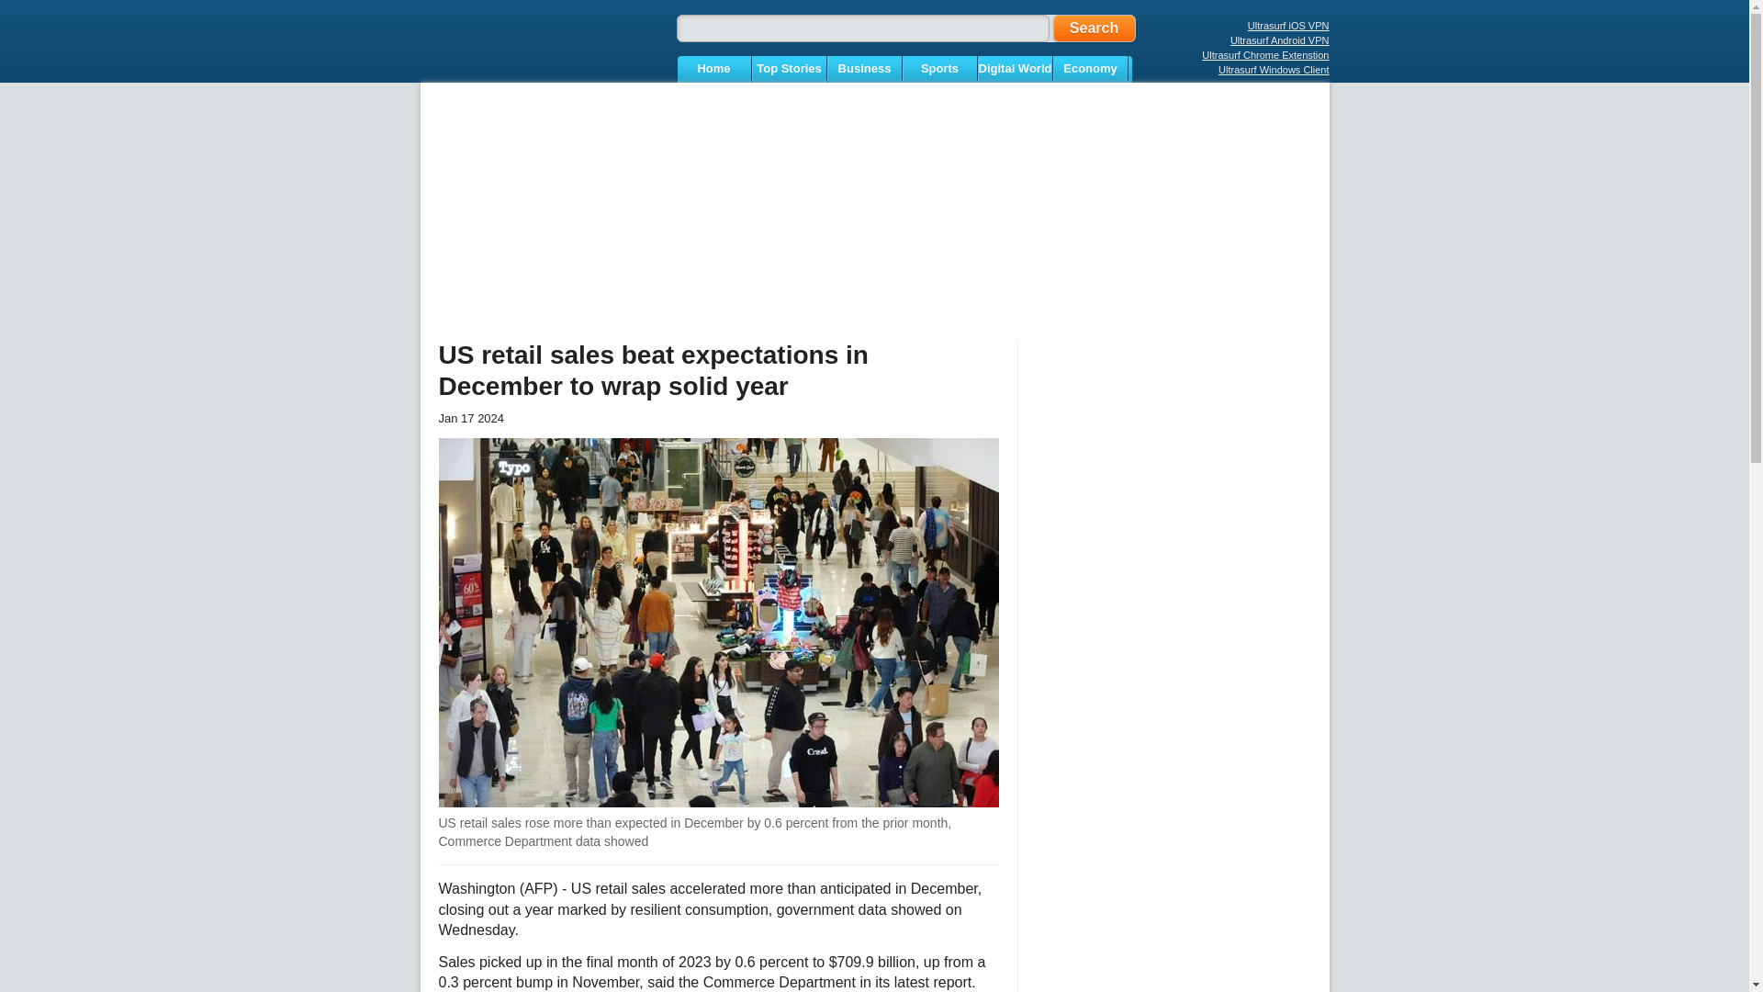  Describe the element at coordinates (1288, 25) in the screenshot. I see `Ultrasurf iOS VPN for iPhone and iPad` at that location.